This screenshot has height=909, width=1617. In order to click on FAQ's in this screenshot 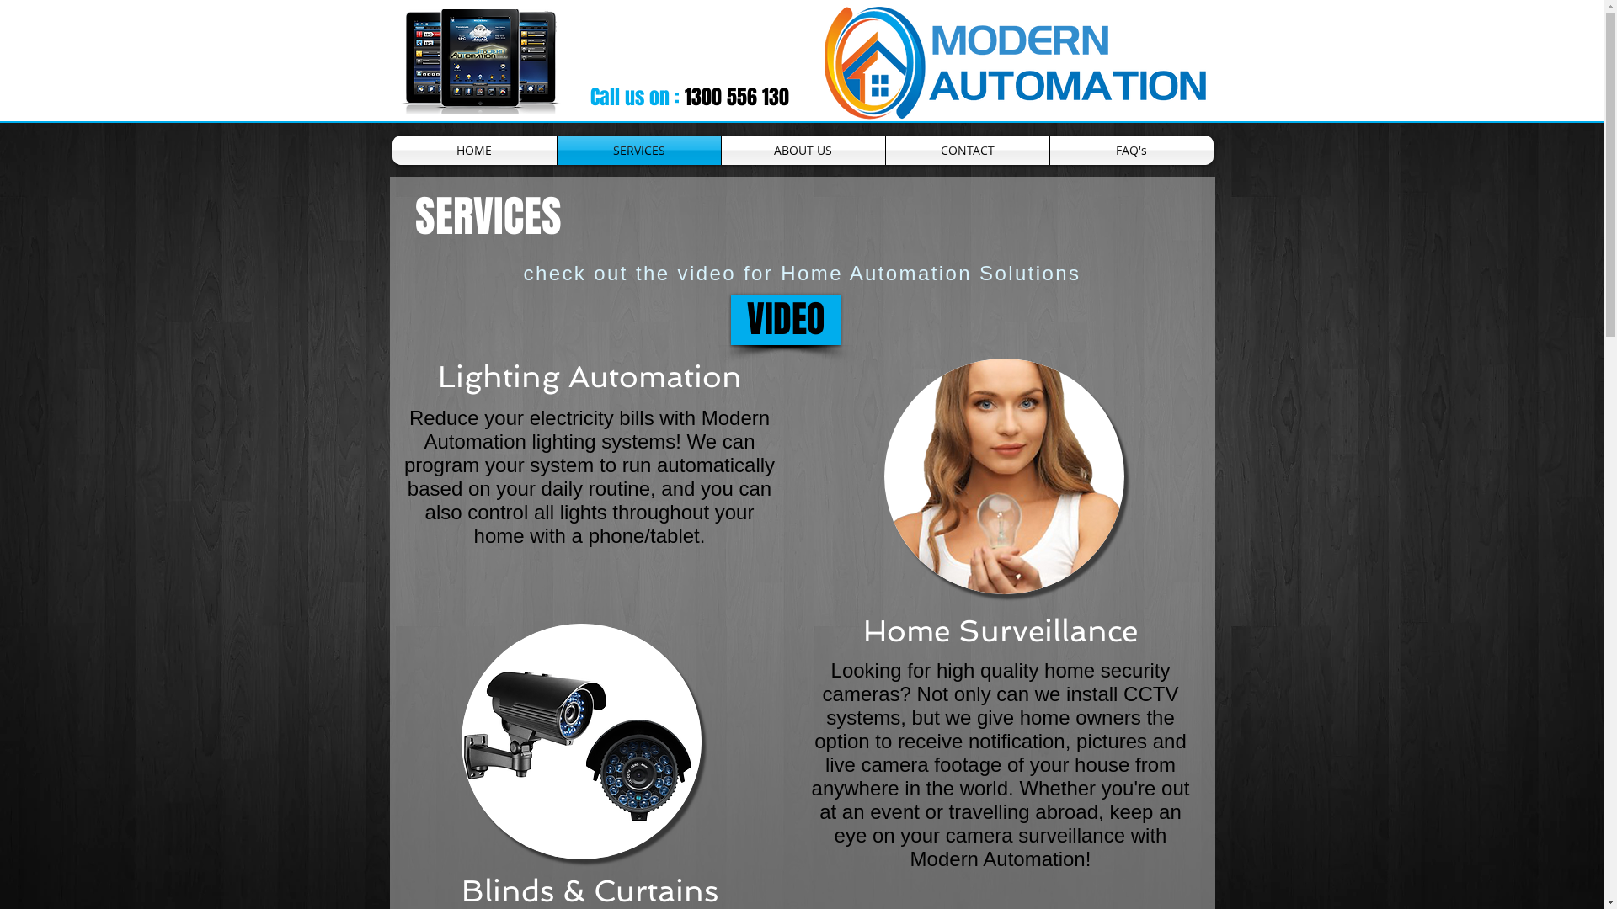, I will do `click(1131, 150)`.